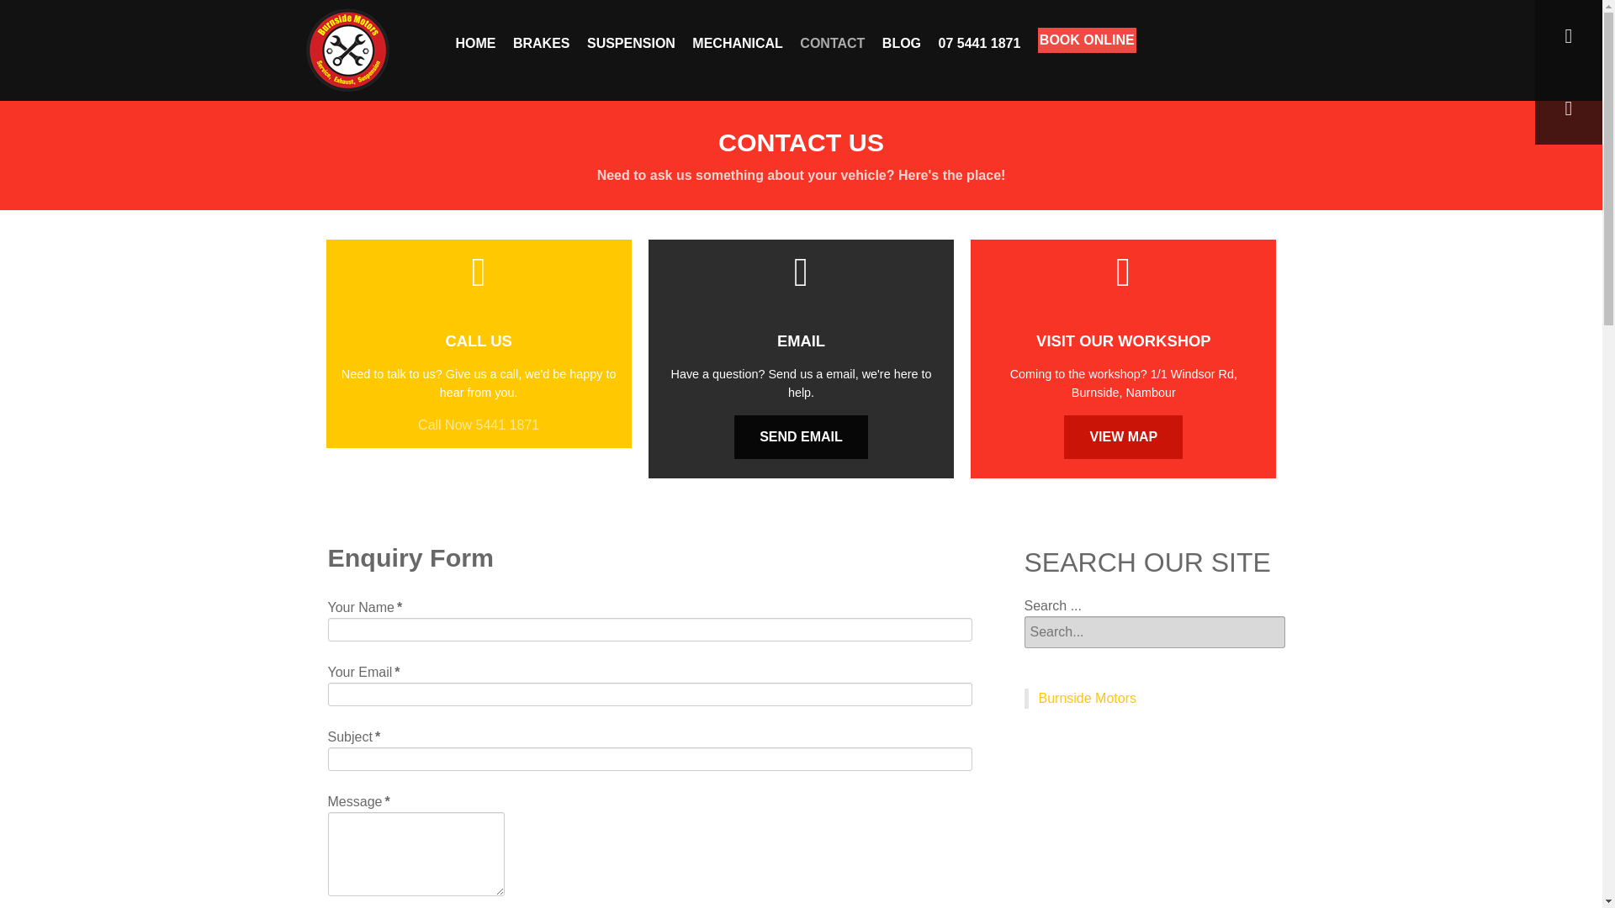 This screenshot has height=908, width=1615. I want to click on SEND EMAIL, so click(801, 437).